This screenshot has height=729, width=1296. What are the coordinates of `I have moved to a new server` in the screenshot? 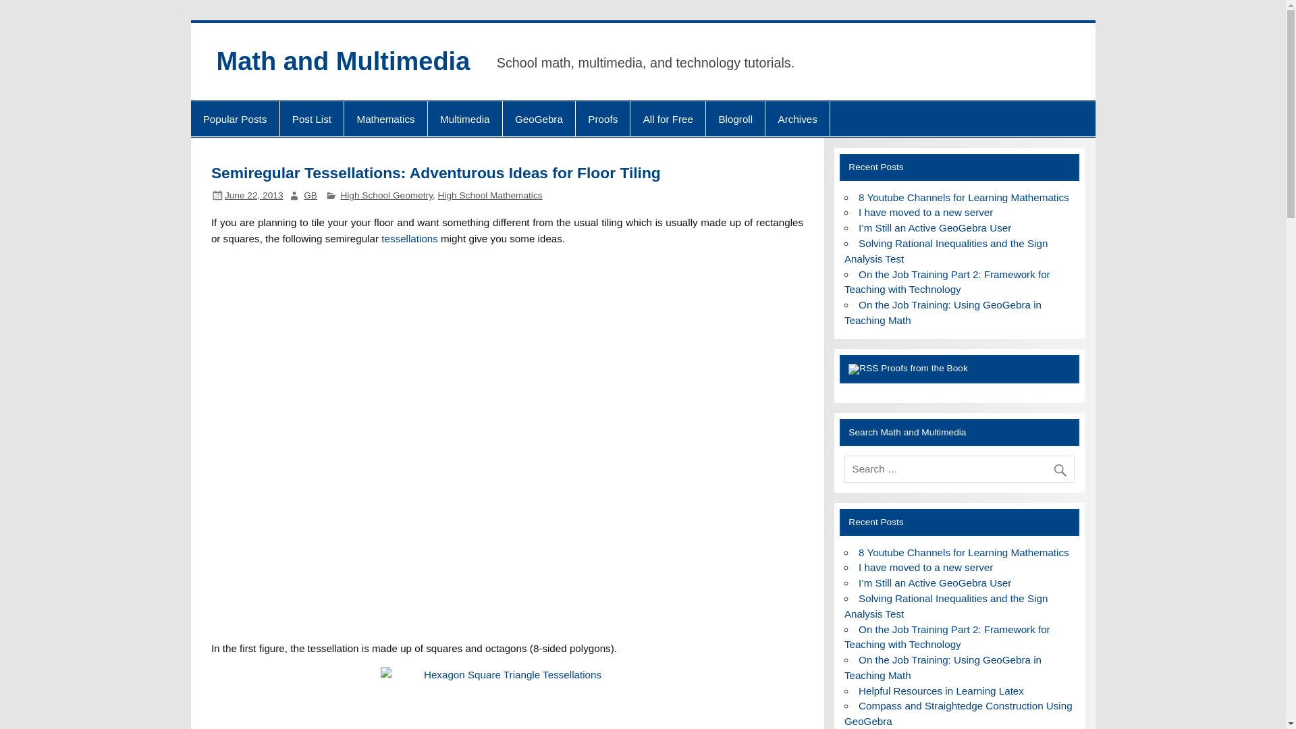 It's located at (925, 212).